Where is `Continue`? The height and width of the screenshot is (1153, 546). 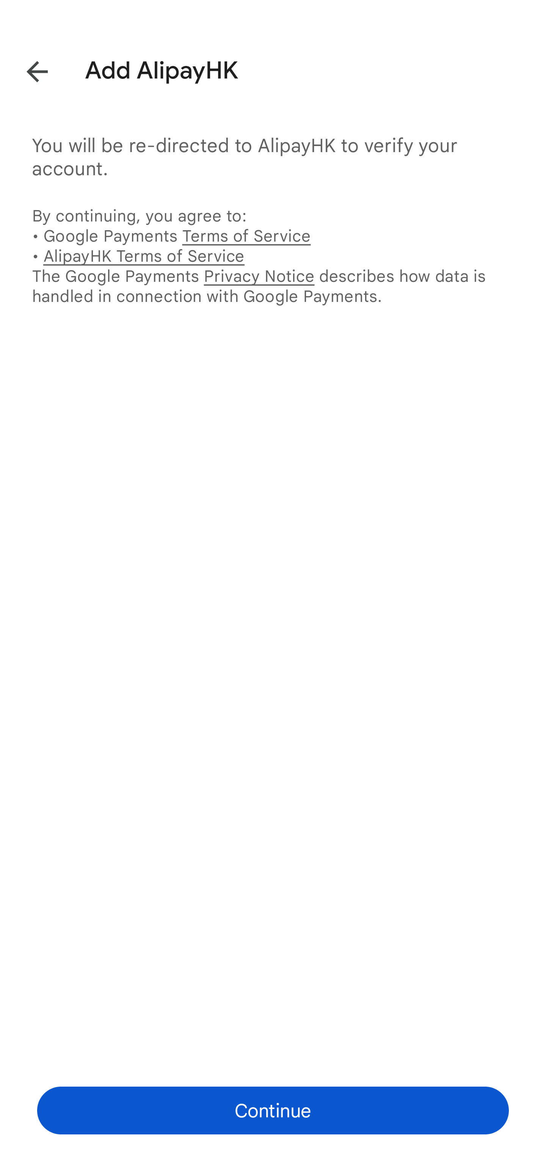 Continue is located at coordinates (273, 1111).